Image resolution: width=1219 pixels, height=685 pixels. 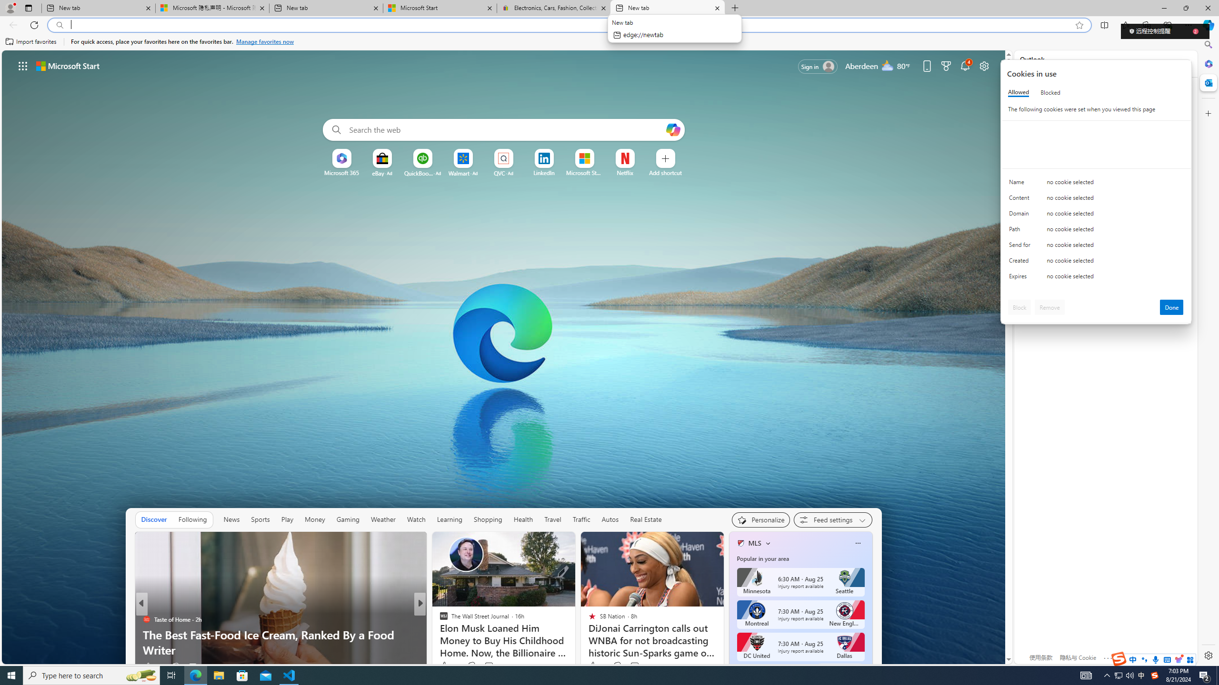 I want to click on View comments 5 Comment, so click(x=486, y=667).